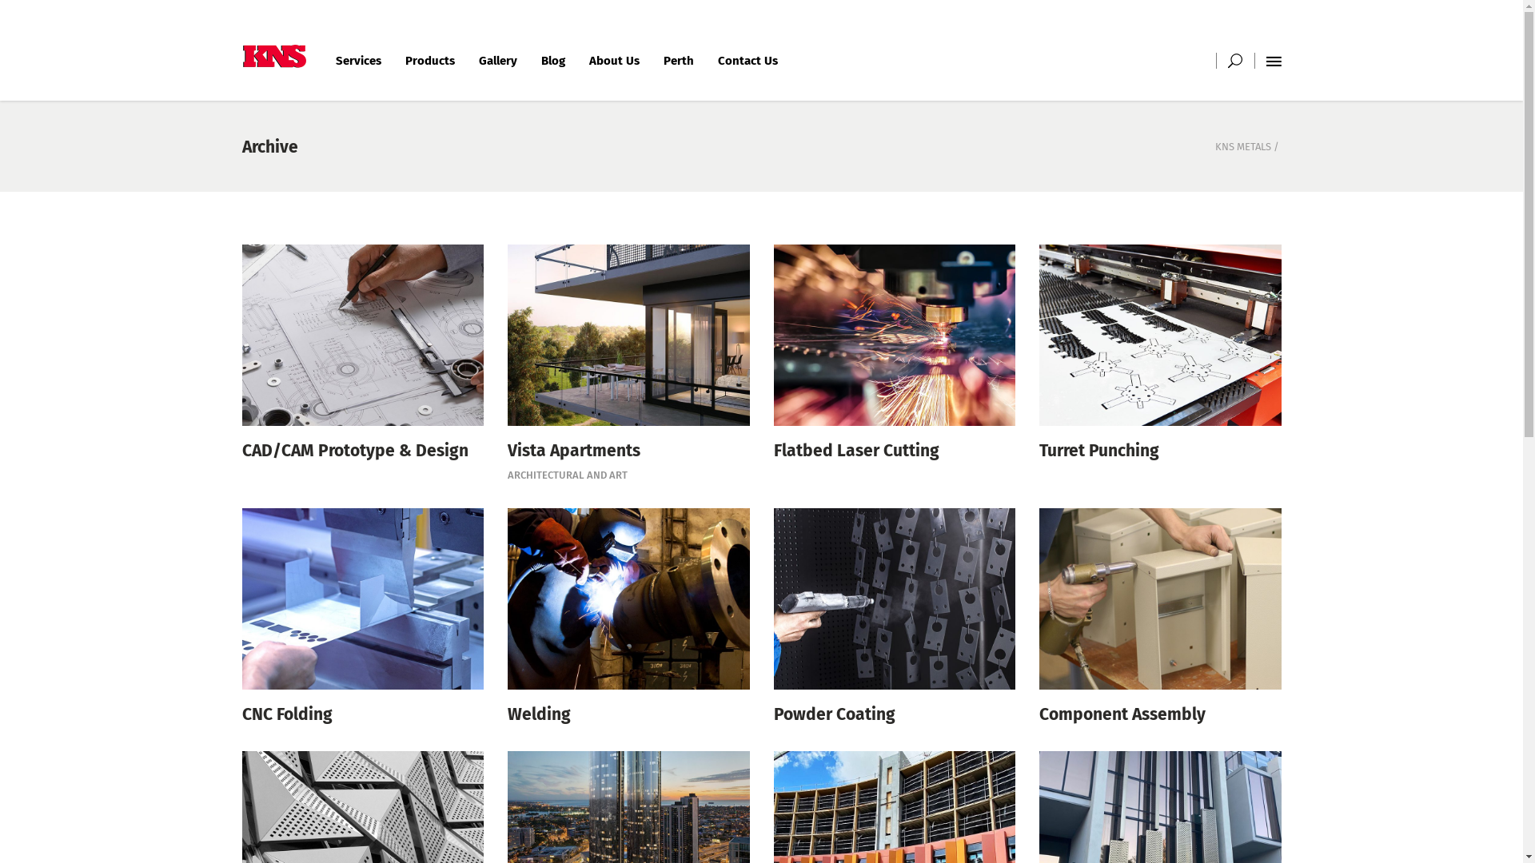 Image resolution: width=1535 pixels, height=863 pixels. What do you see at coordinates (747, 61) in the screenshot?
I see `Contact Us` at bounding box center [747, 61].